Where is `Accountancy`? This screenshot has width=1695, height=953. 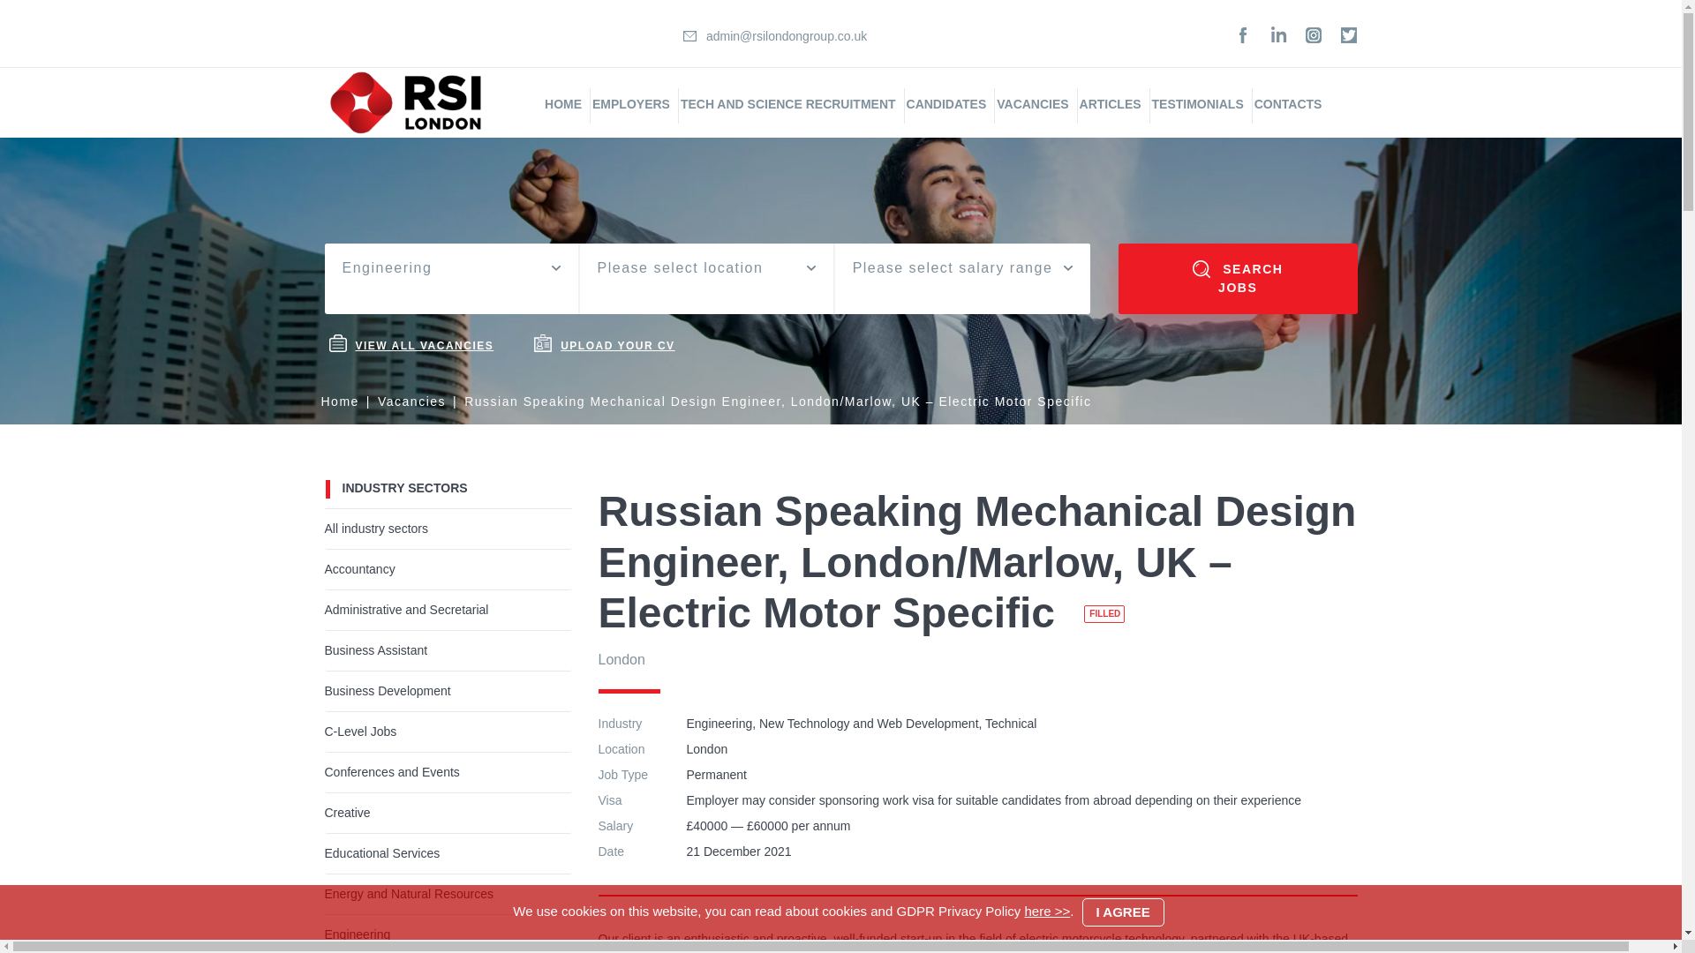
Accountancy is located at coordinates (448, 569).